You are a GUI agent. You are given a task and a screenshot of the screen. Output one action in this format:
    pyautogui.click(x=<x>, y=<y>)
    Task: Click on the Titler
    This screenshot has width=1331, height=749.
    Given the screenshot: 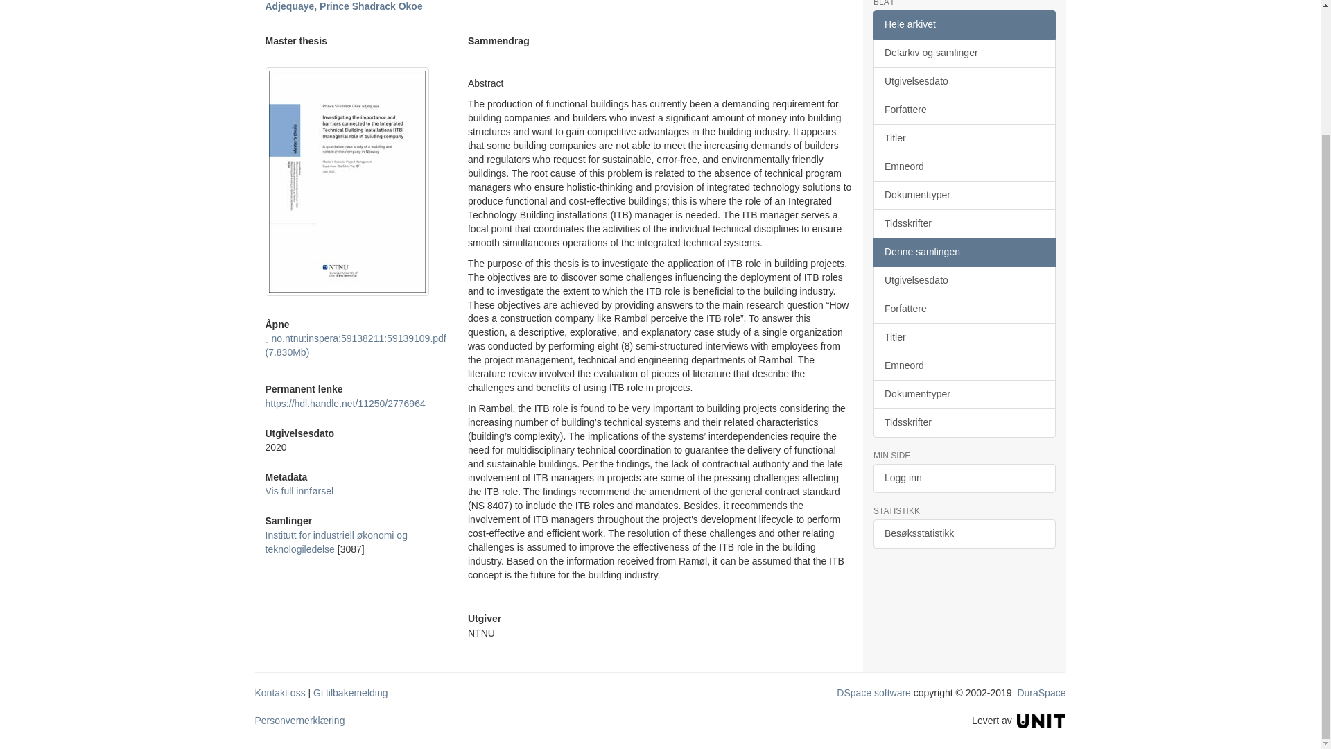 What is the action you would take?
    pyautogui.click(x=964, y=139)
    